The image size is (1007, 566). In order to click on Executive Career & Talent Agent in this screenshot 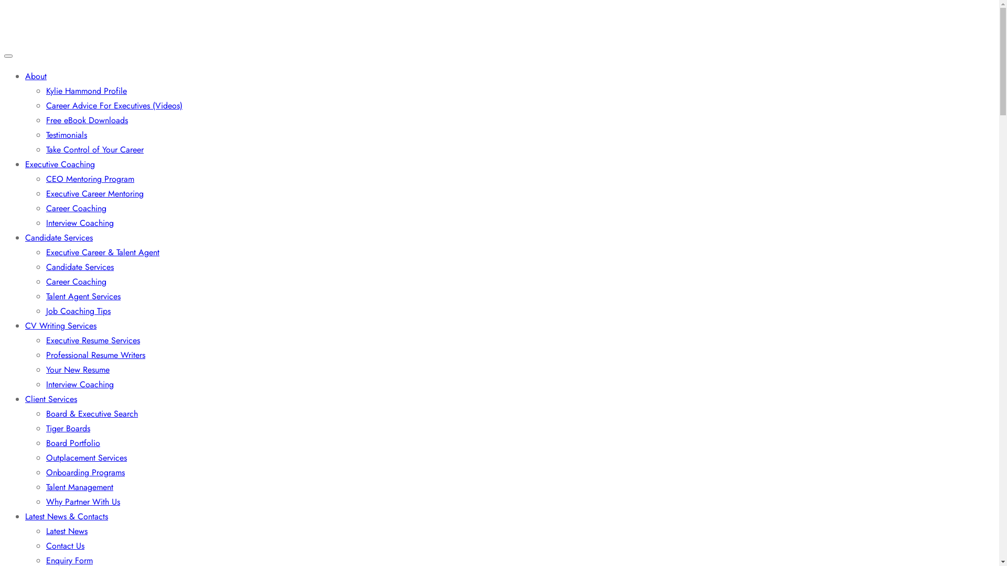, I will do `click(103, 253)`.